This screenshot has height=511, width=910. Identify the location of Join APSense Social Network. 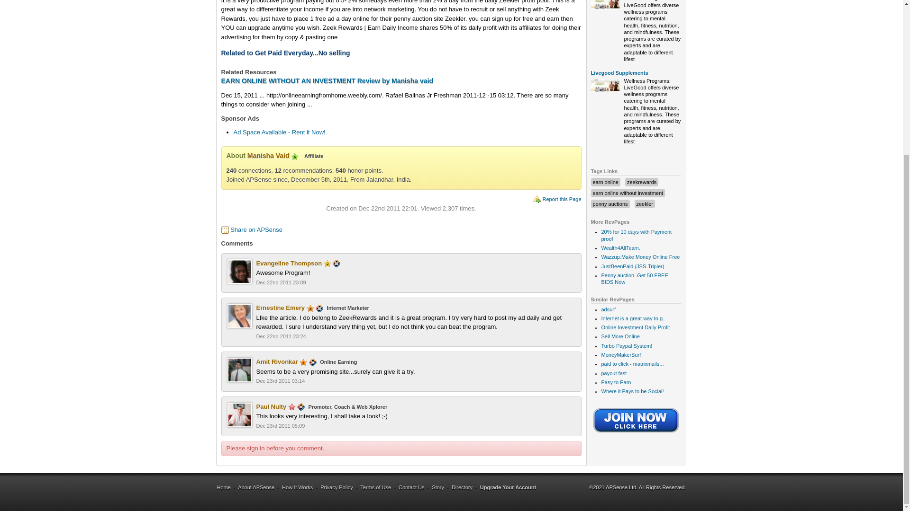
(636, 433).